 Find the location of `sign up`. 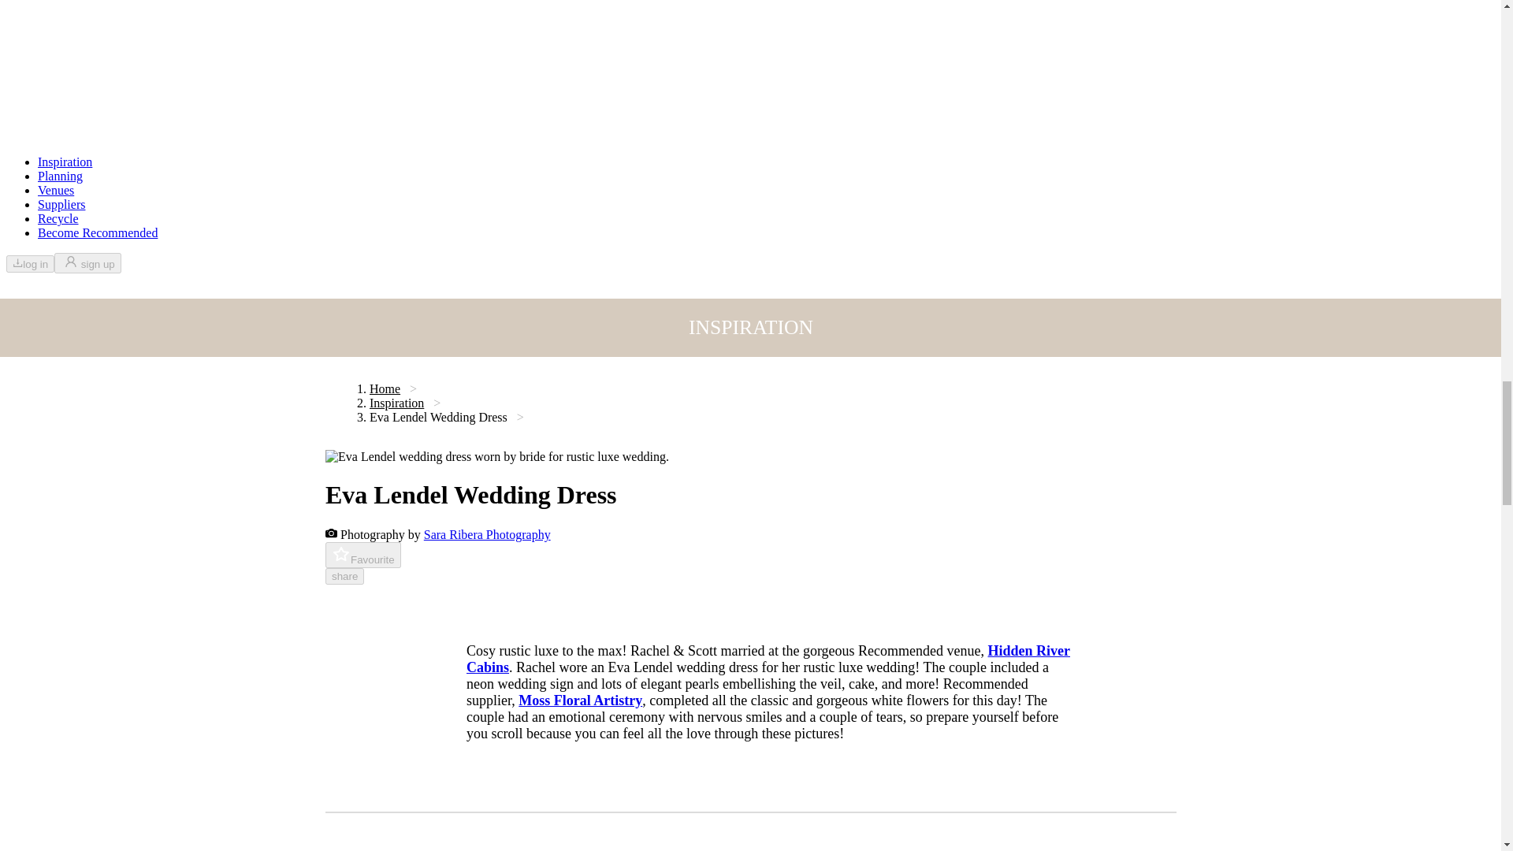

sign up is located at coordinates (87, 262).